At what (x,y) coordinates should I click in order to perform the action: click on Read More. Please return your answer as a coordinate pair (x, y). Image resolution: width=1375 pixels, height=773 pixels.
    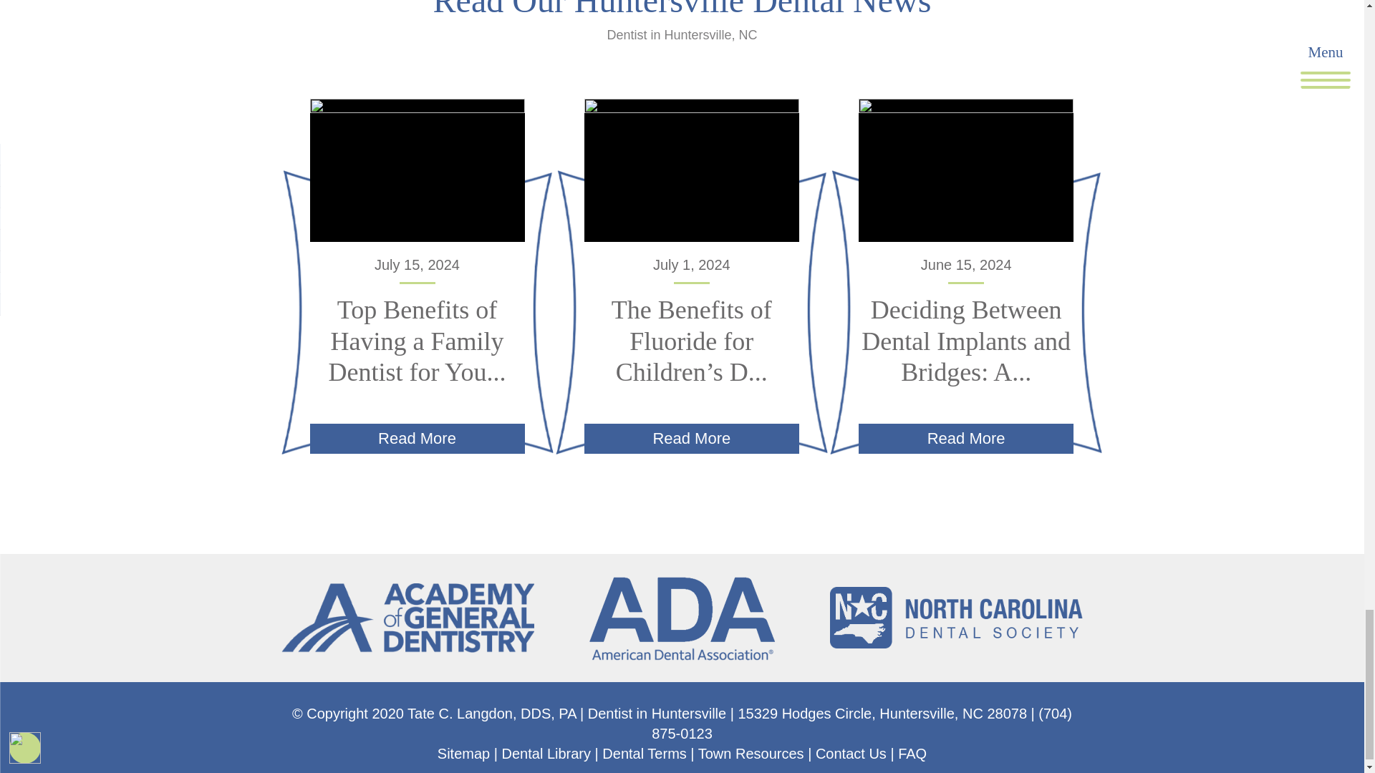
    Looking at the image, I should click on (692, 438).